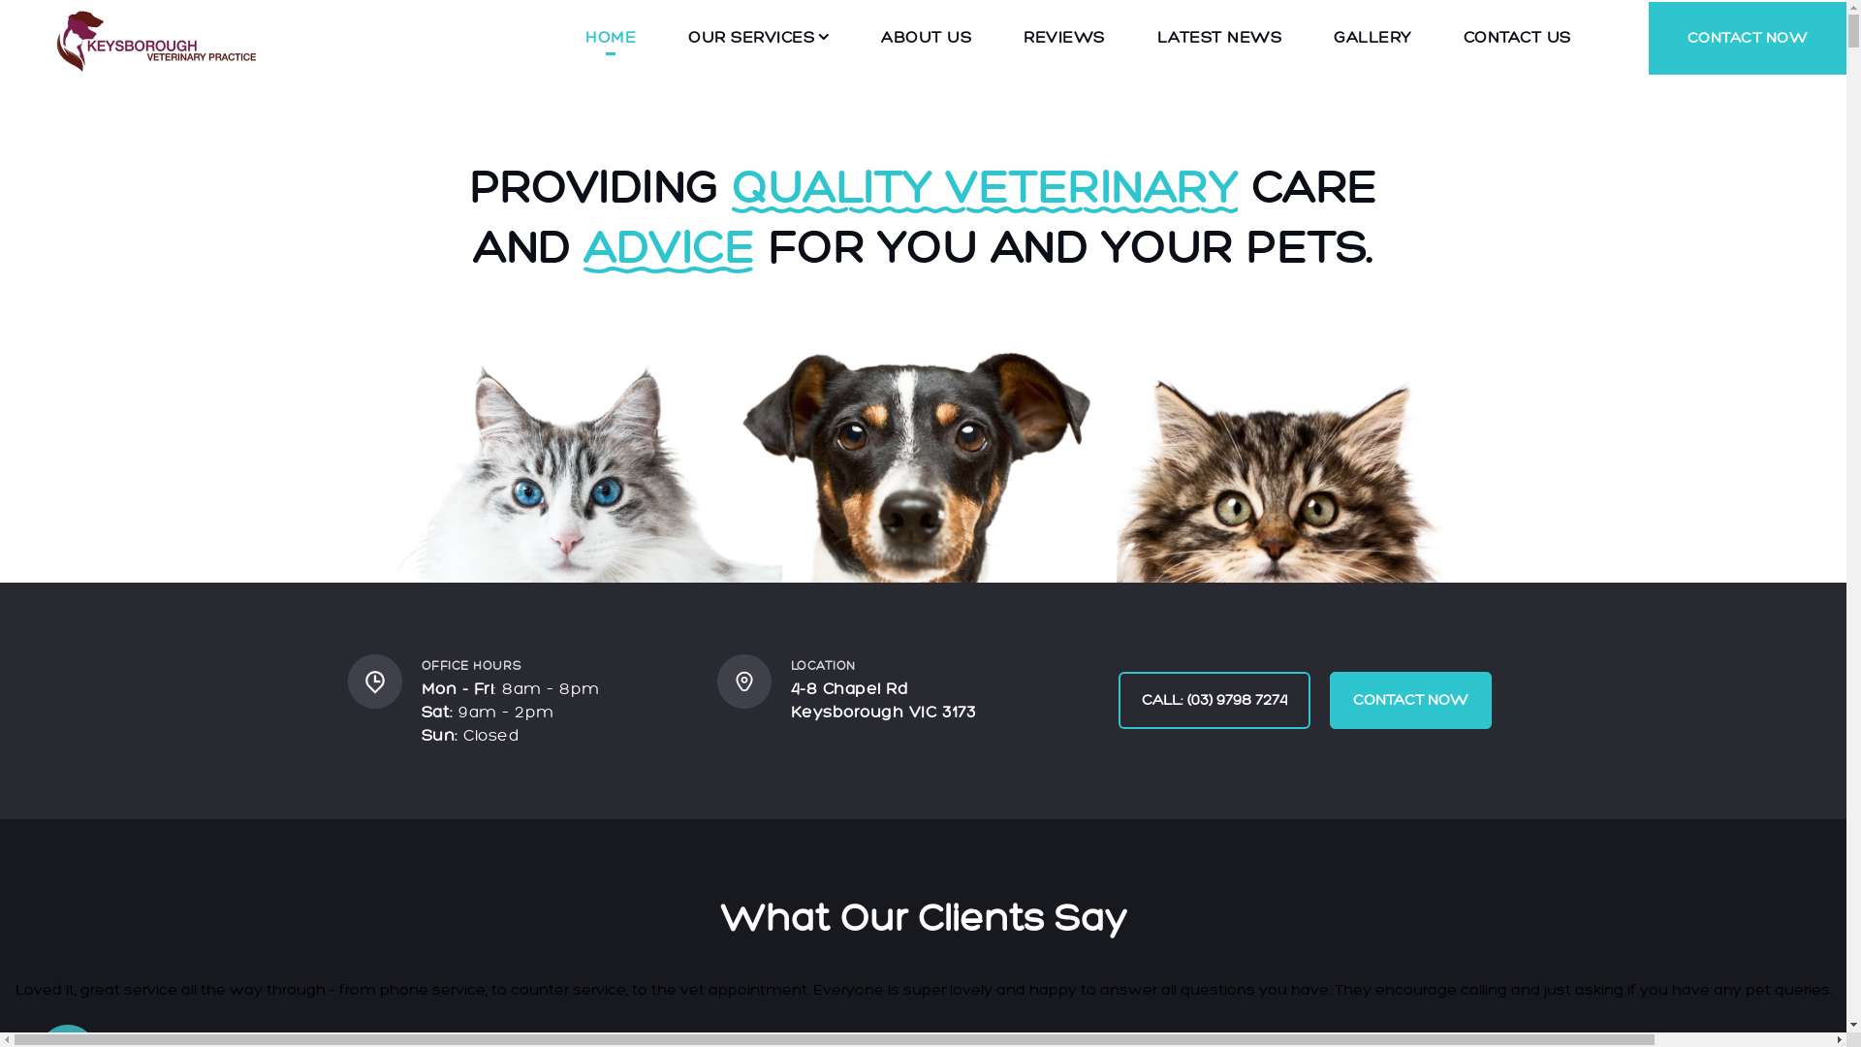 The image size is (1861, 1047). Describe the element at coordinates (1747, 39) in the screenshot. I see `CONTACT NOW` at that location.